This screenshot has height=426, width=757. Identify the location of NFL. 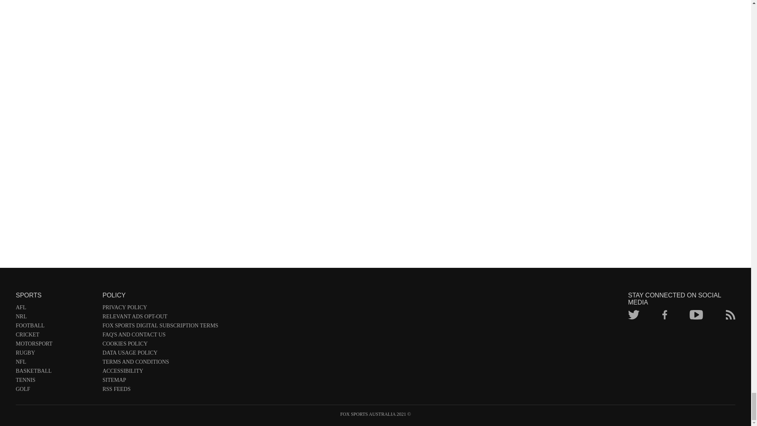
(55, 364).